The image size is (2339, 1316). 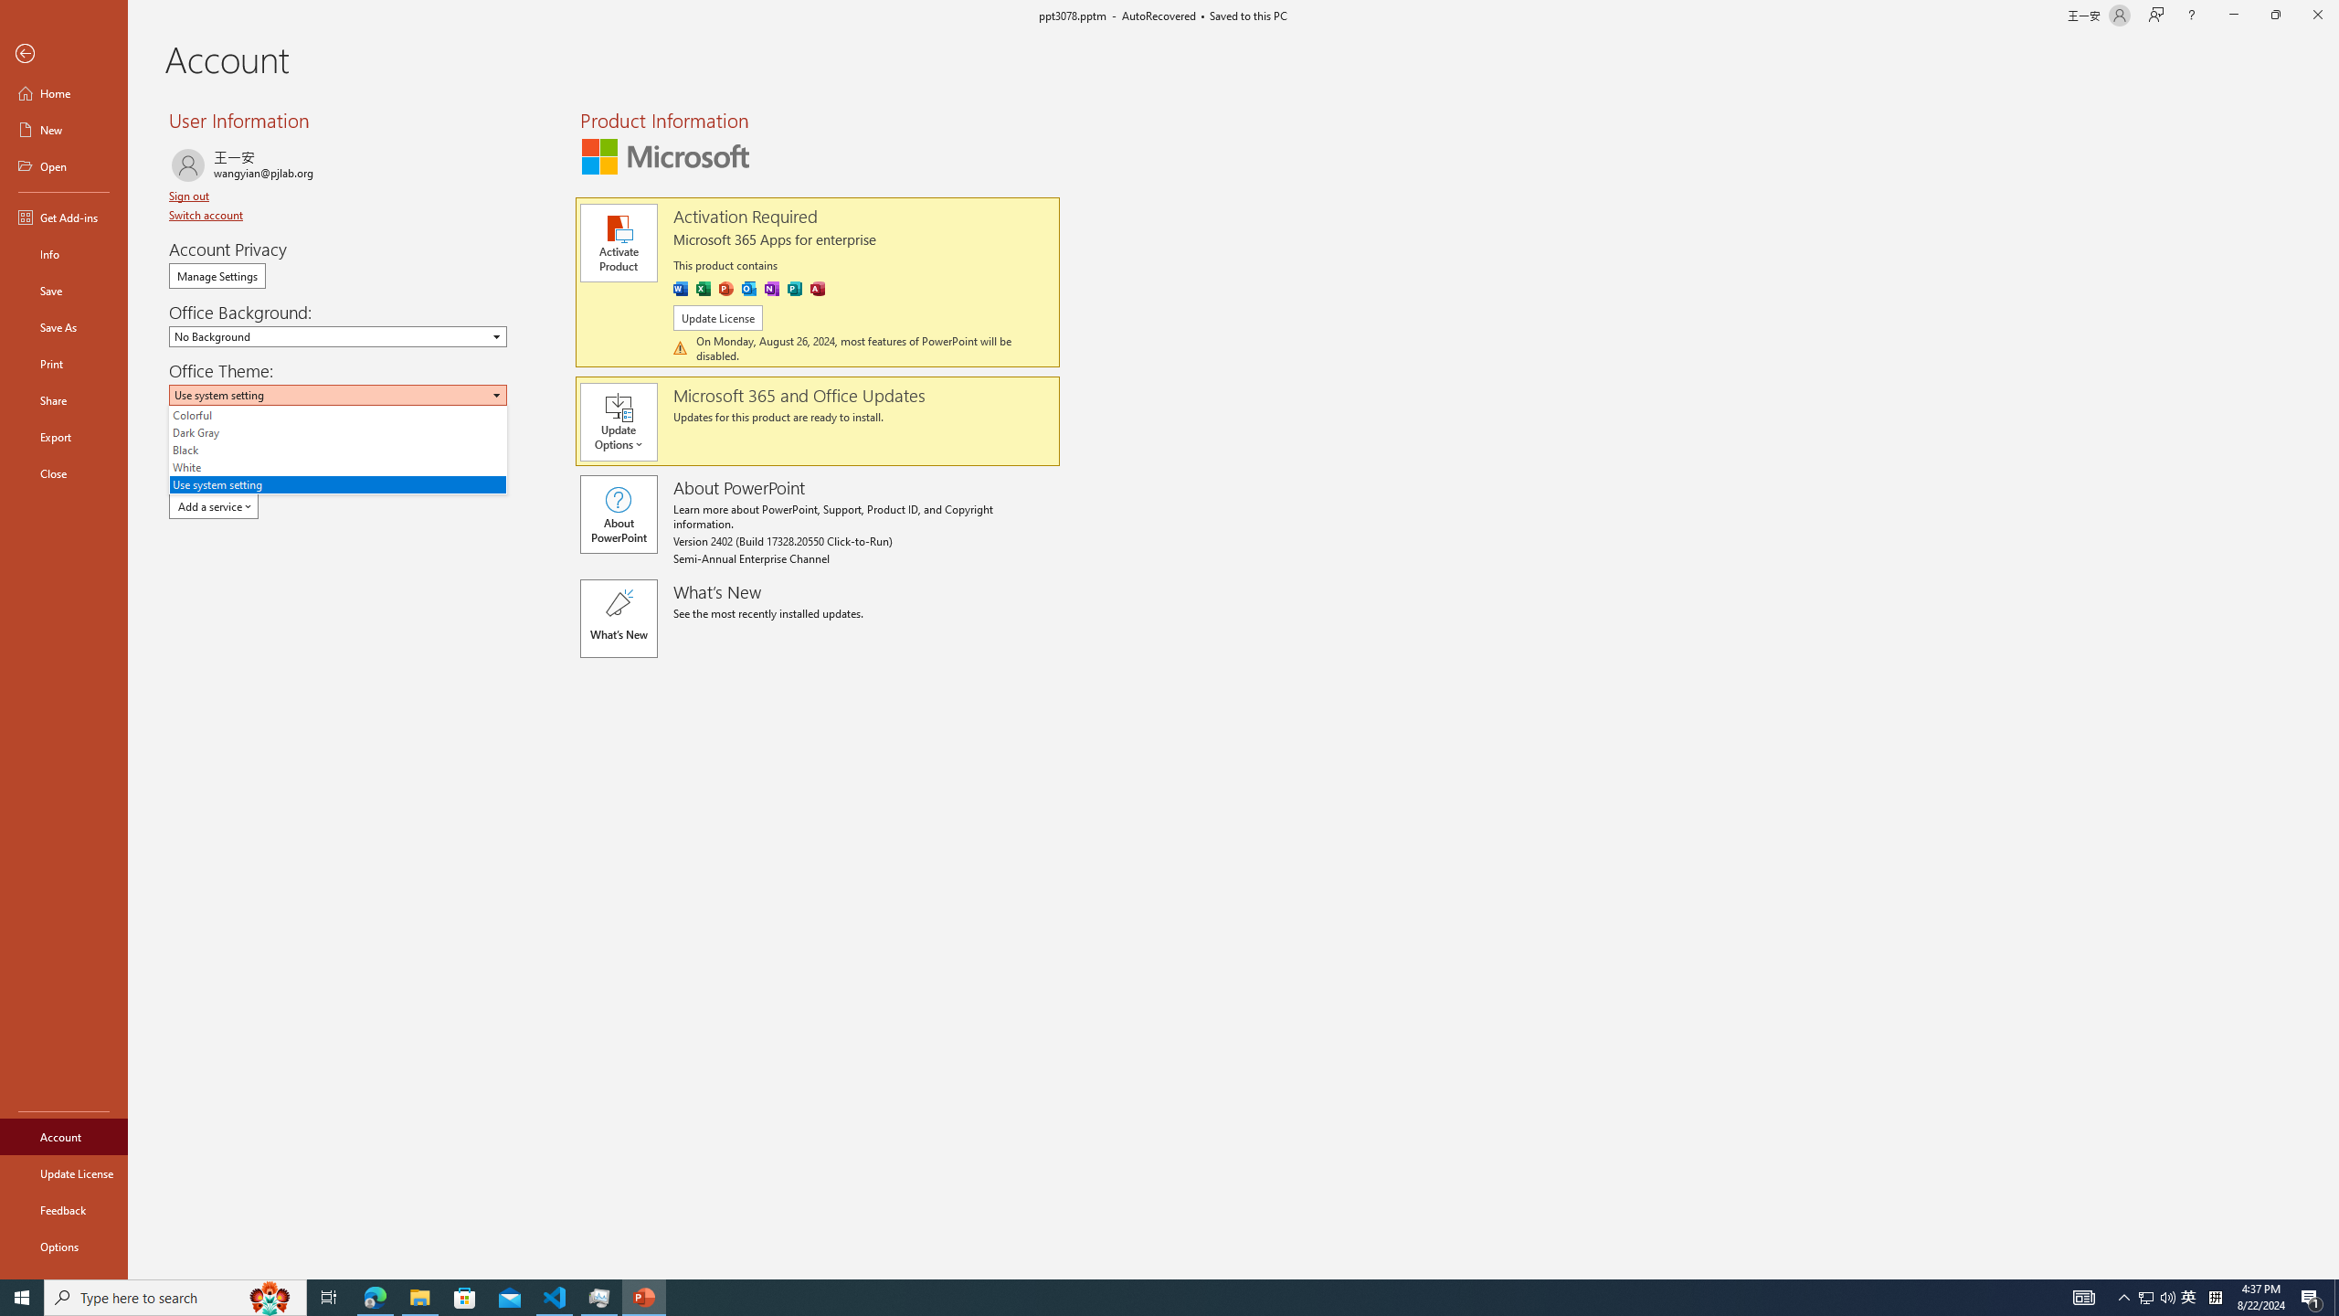 What do you see at coordinates (338, 450) in the screenshot?
I see `Office Theme:` at bounding box center [338, 450].